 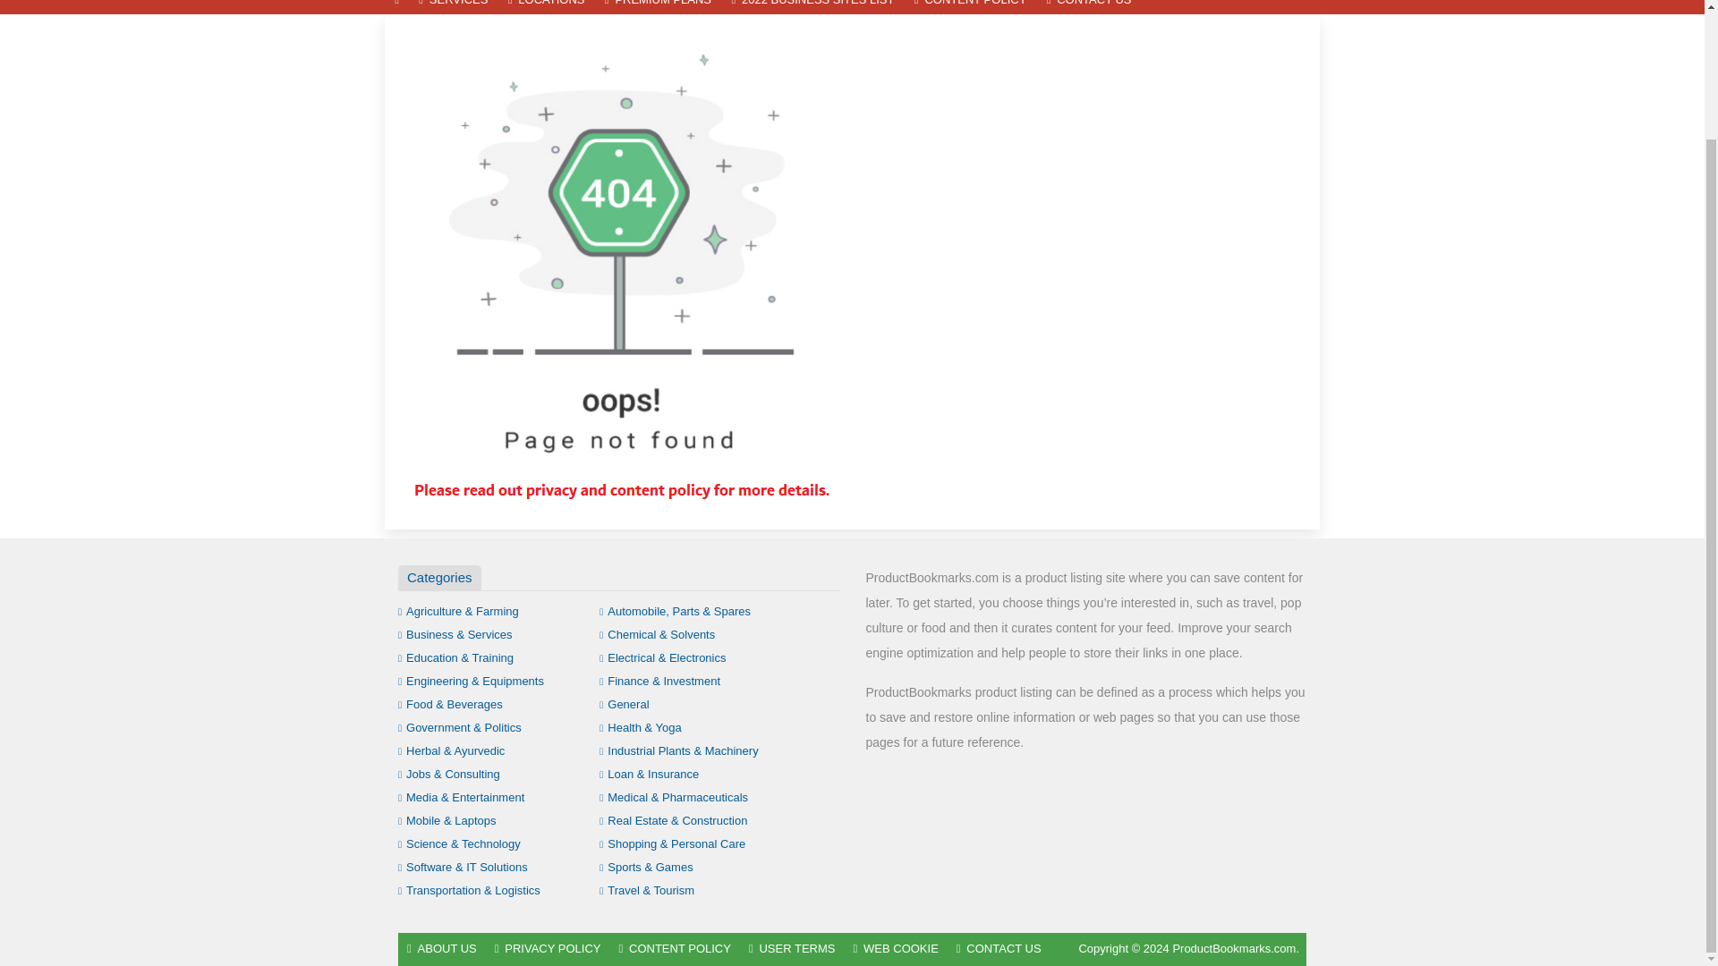 I want to click on PREMIUM PLANS, so click(x=658, y=7).